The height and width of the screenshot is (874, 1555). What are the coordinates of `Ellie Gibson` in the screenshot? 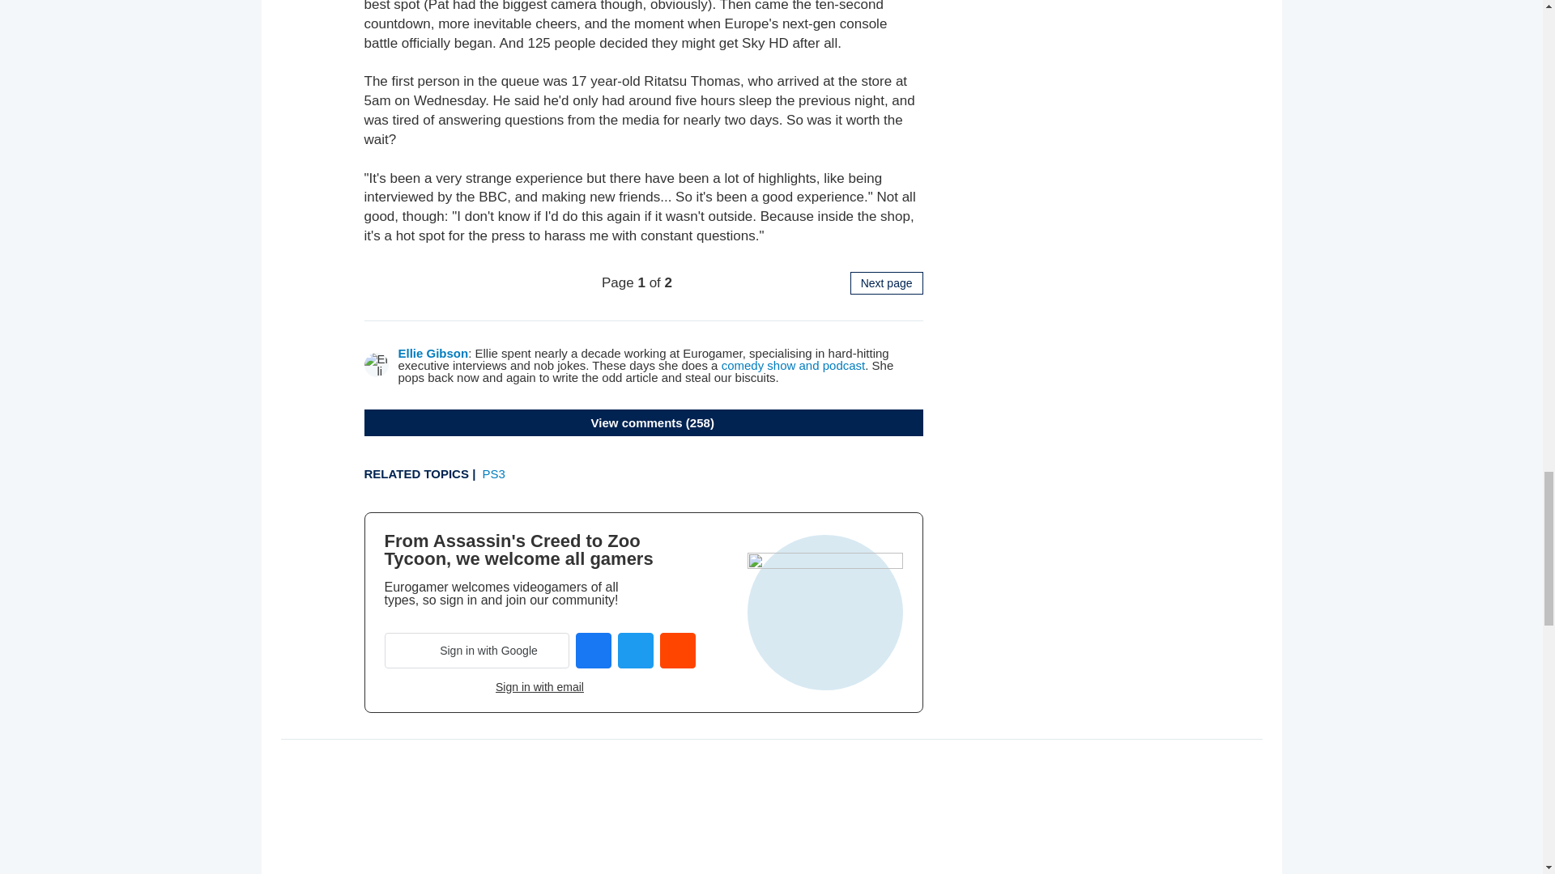 It's located at (433, 353).